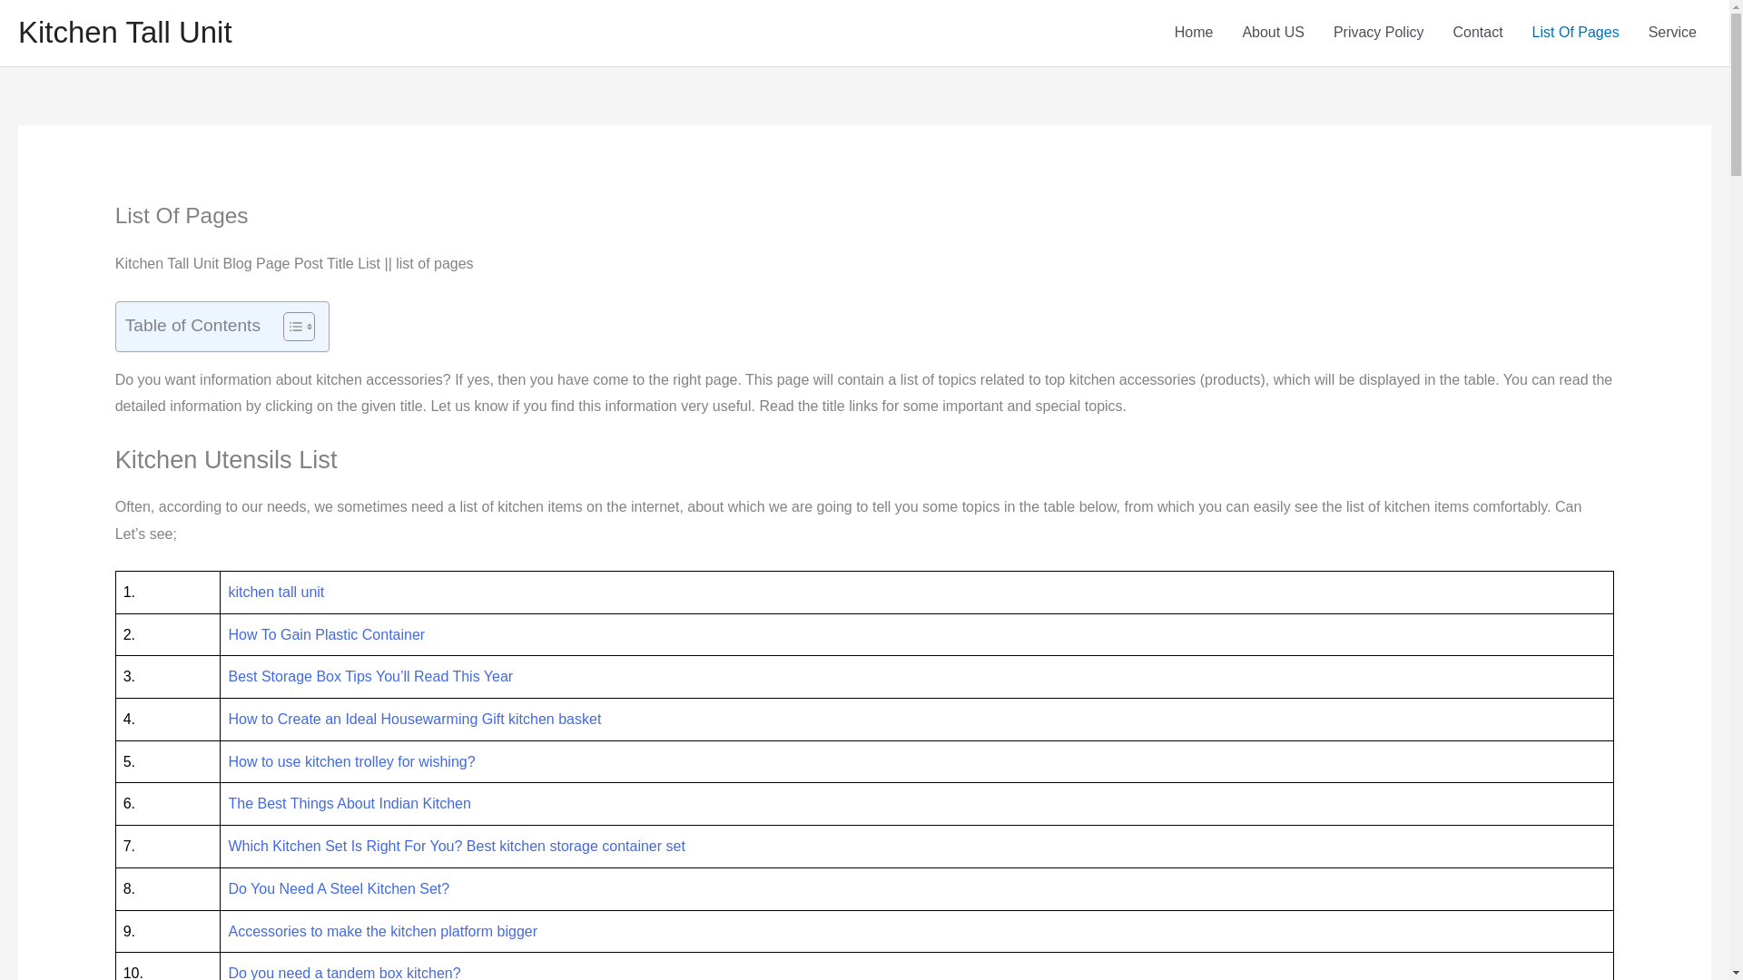 The height and width of the screenshot is (980, 1743). What do you see at coordinates (382, 931) in the screenshot?
I see `Accessories to make the kitchen platform bigger` at bounding box center [382, 931].